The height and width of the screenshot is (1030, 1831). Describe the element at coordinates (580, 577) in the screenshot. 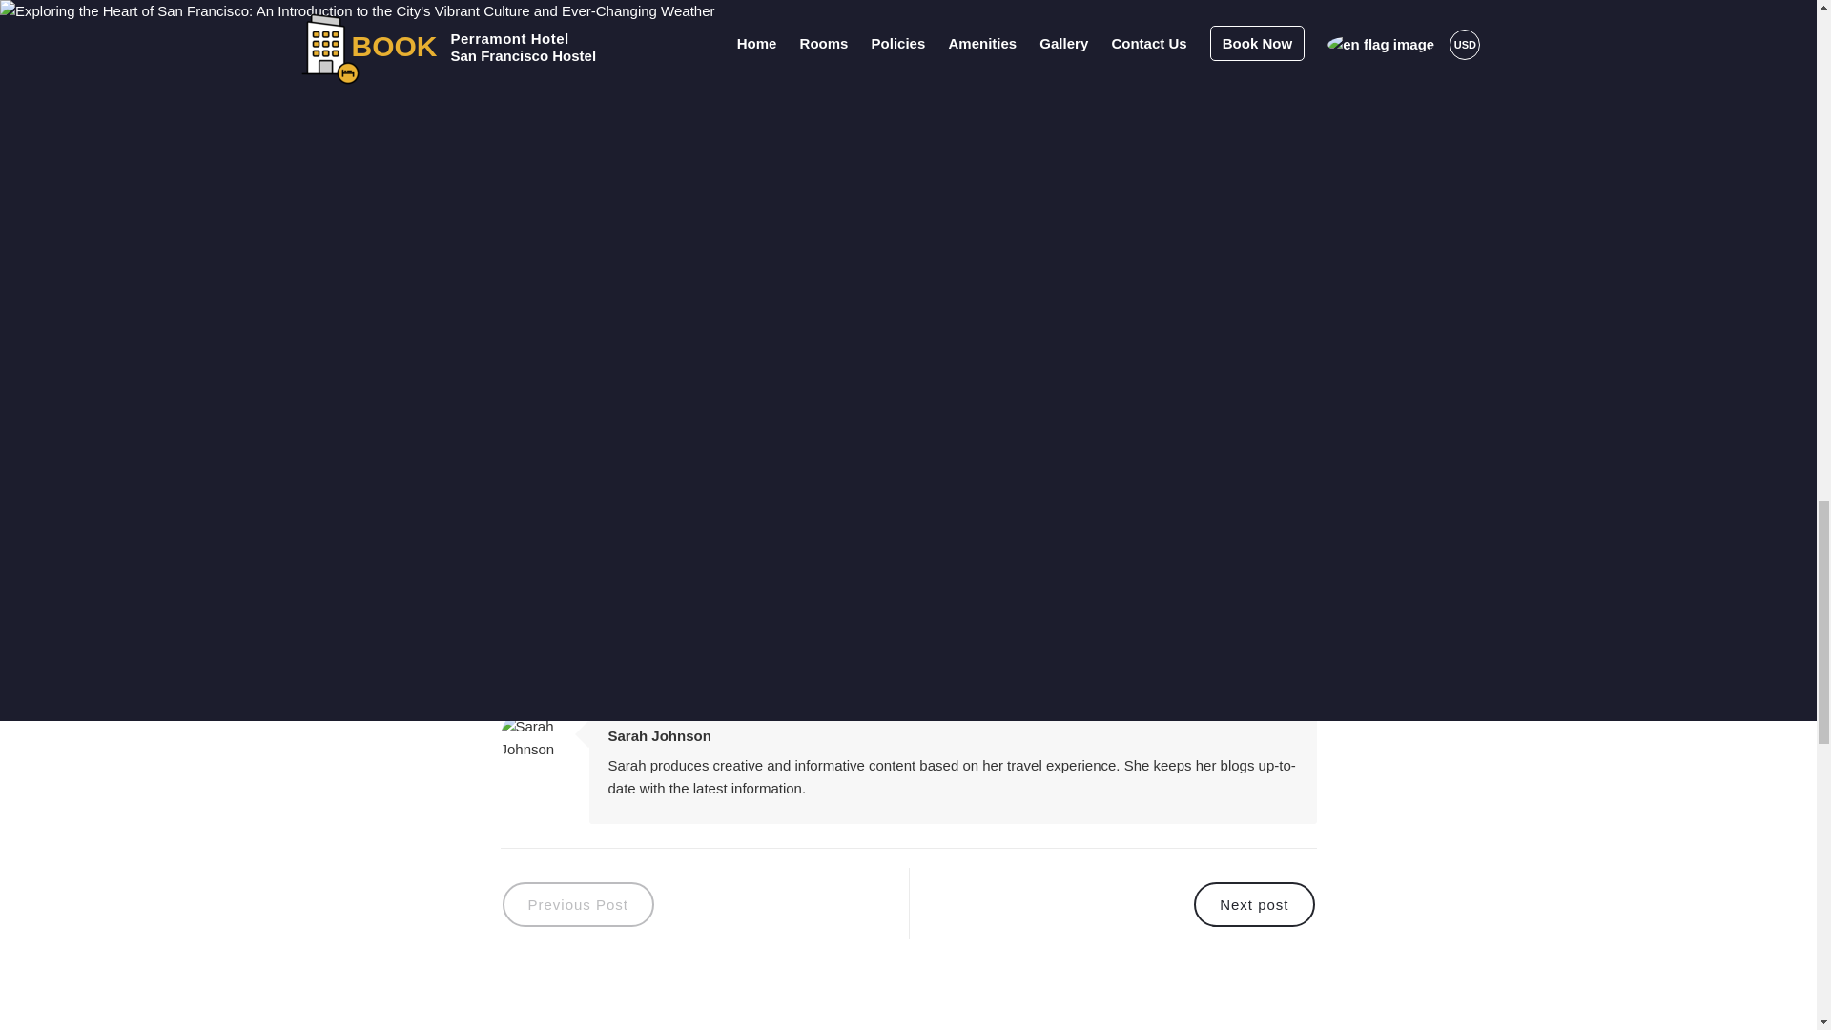

I see `Vibrant Neighborhoods` at that location.